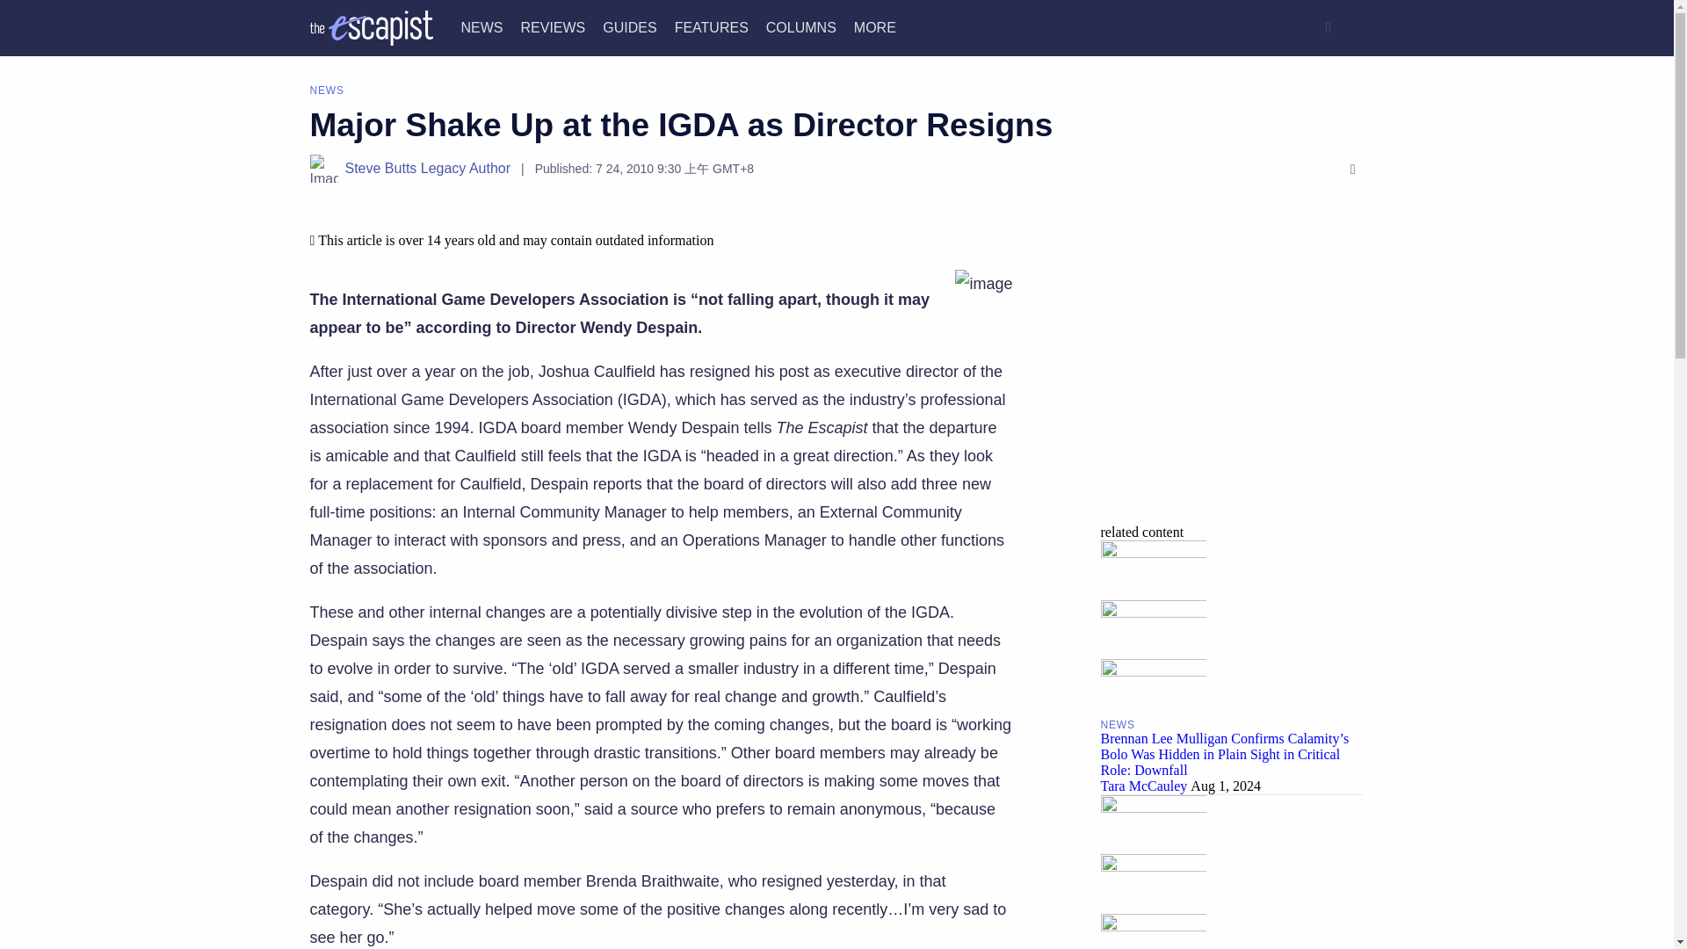 Image resolution: width=1687 pixels, height=949 pixels. I want to click on FEATURES, so click(712, 26).